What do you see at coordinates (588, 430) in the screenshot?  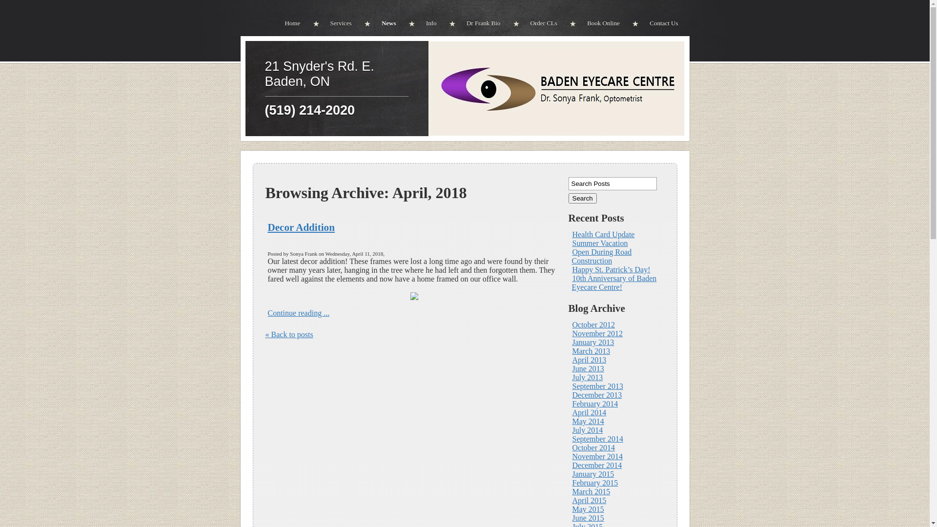 I see `July 2014` at bounding box center [588, 430].